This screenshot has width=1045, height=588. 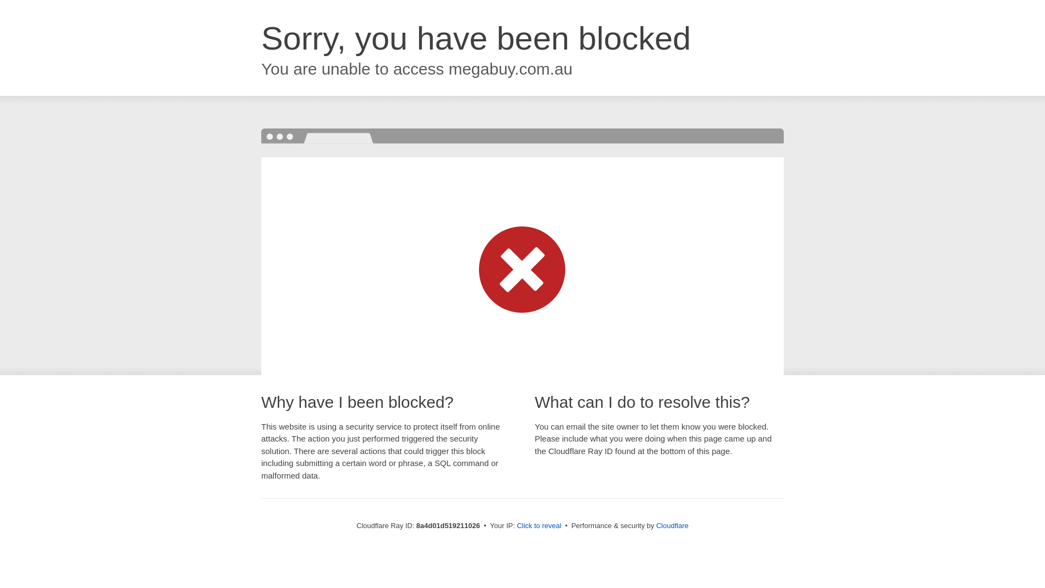 What do you see at coordinates (539, 526) in the screenshot?
I see `Click to reveal` at bounding box center [539, 526].